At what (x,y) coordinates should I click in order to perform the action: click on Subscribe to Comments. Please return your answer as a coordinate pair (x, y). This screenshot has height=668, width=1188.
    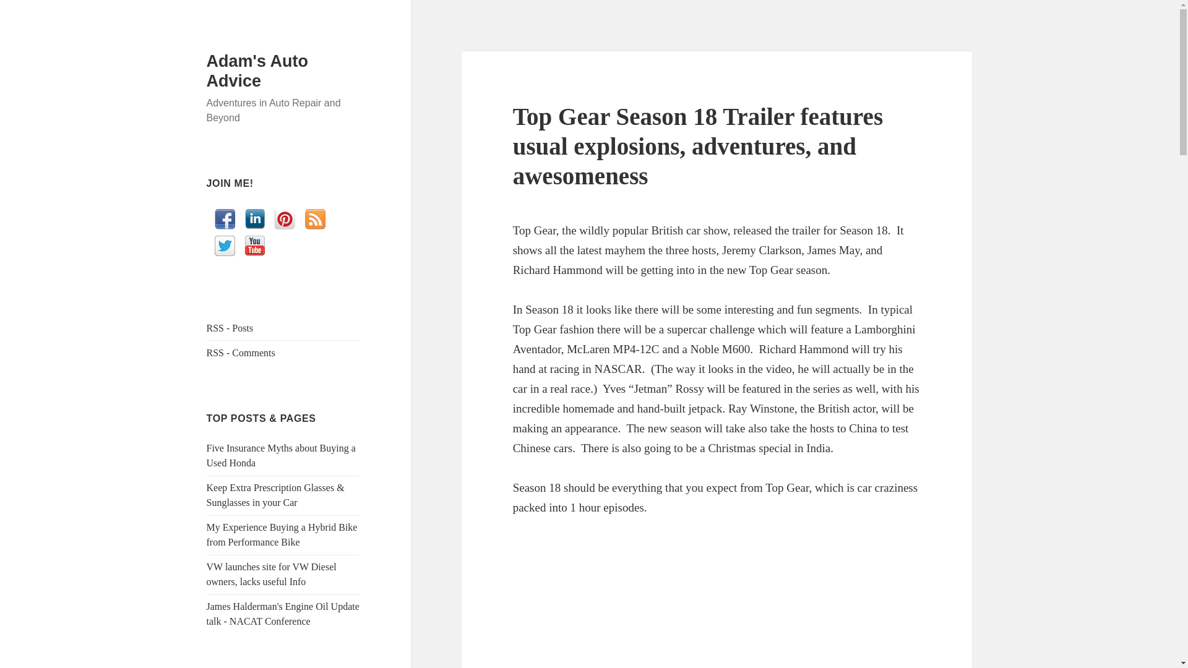
    Looking at the image, I should click on (241, 353).